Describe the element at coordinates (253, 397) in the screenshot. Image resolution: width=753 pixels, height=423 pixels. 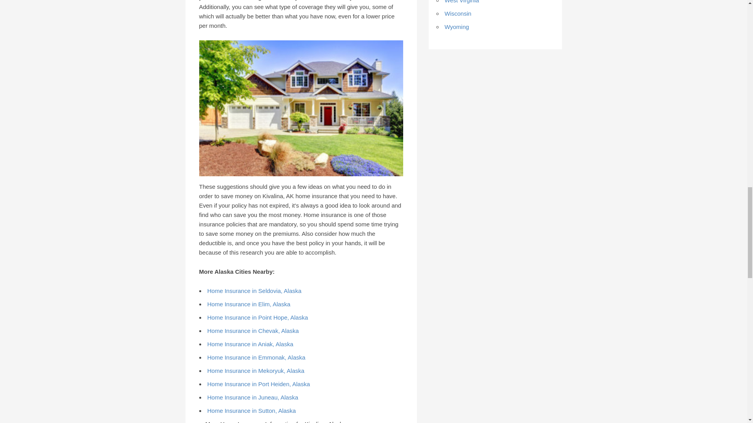
I see `Home Insurance in Juneau, Alaska` at that location.